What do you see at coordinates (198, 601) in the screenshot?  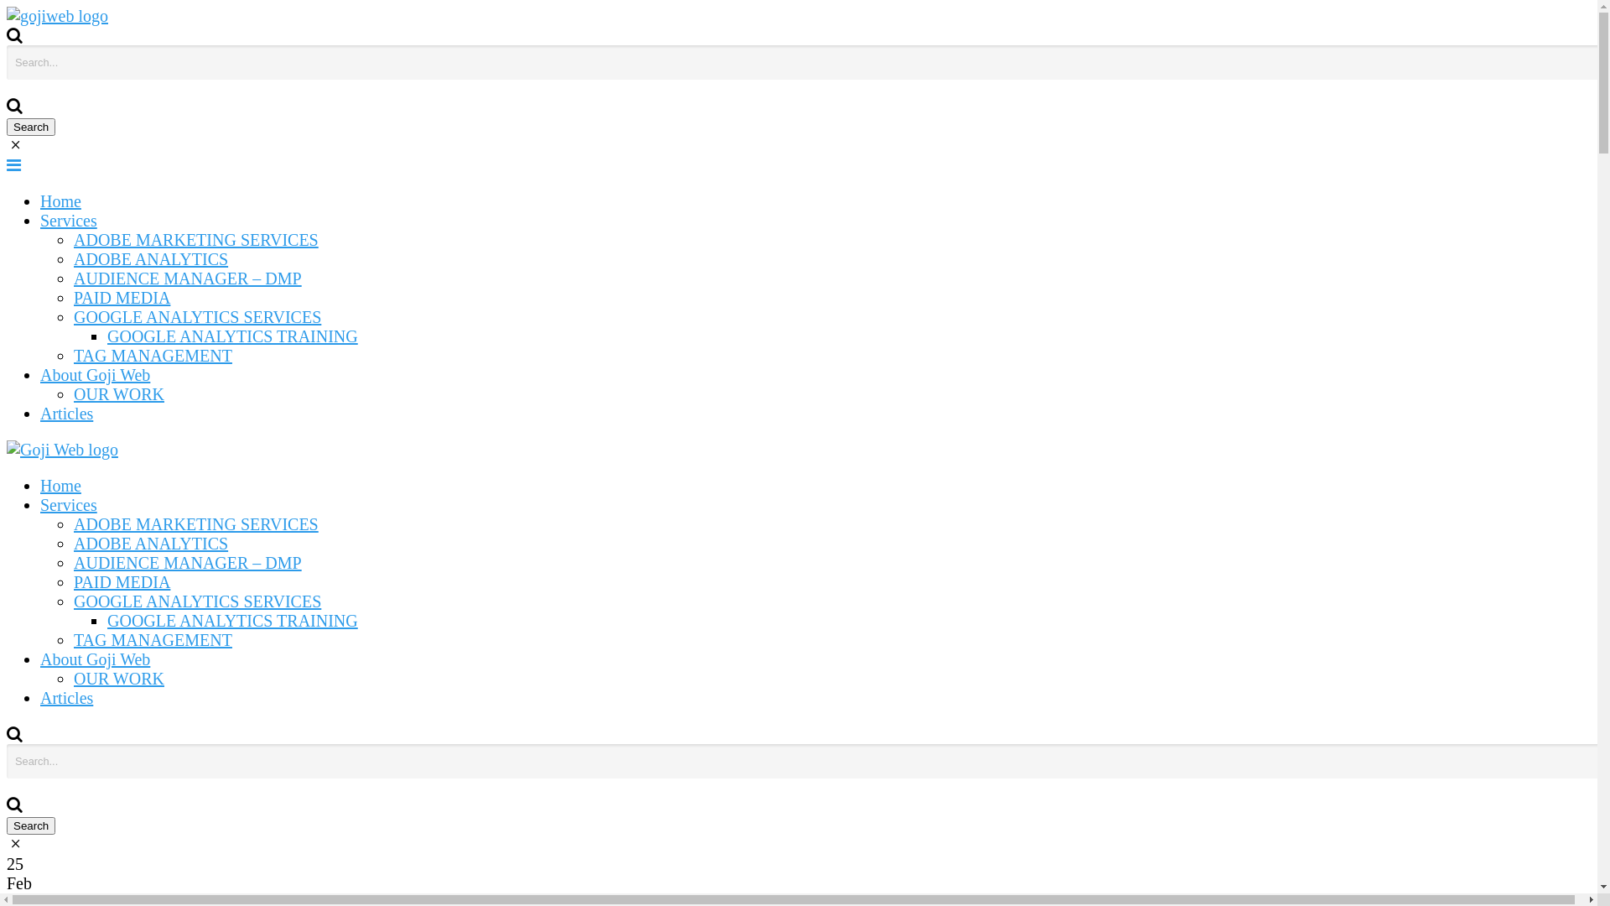 I see `GOOGLE ANALYTICS SERVICES` at bounding box center [198, 601].